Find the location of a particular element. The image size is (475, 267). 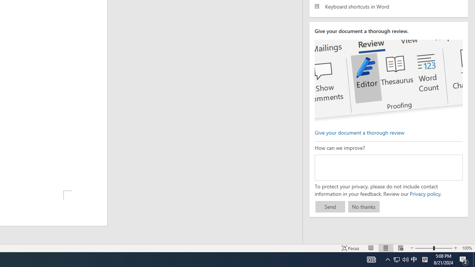

editor ui screenshot is located at coordinates (388, 81).